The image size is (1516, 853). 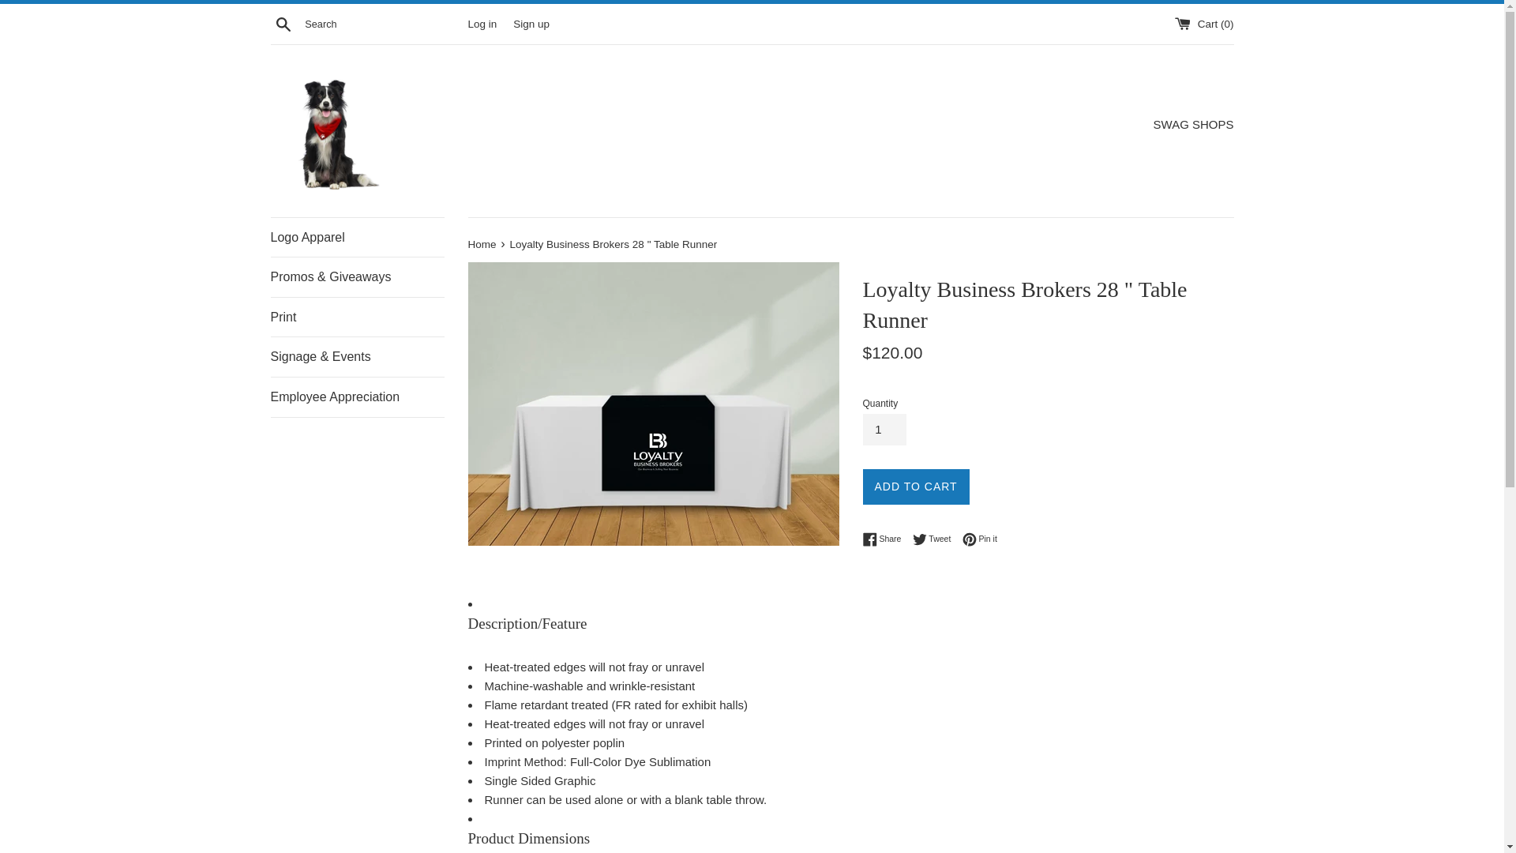 I want to click on Logo Apparel, so click(x=482, y=22).